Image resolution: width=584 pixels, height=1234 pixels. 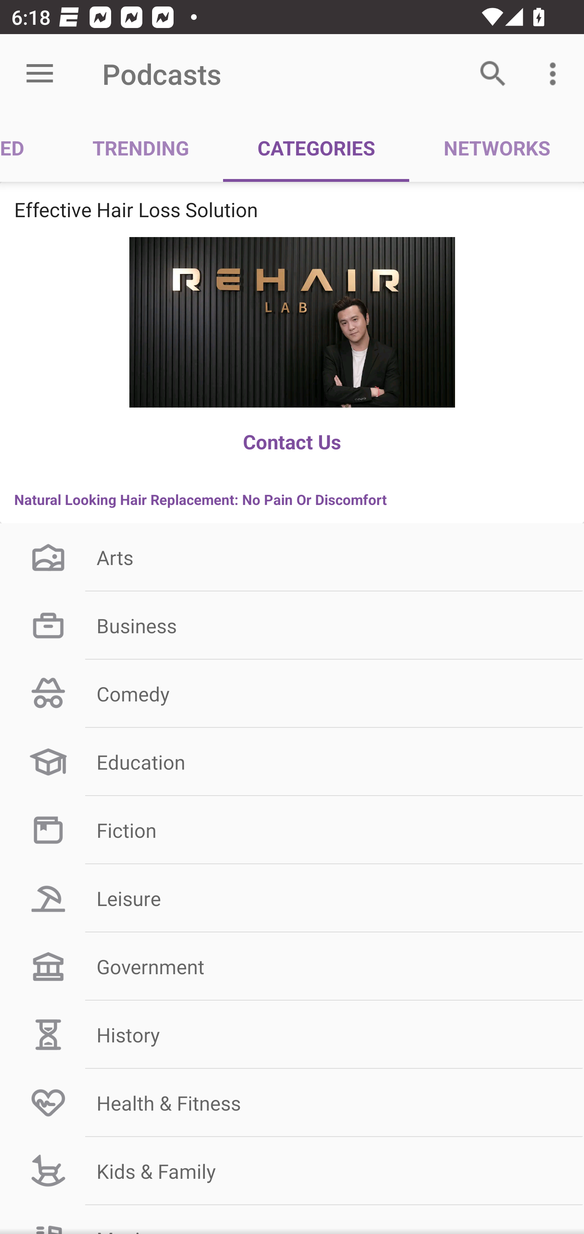 I want to click on Contact Us, so click(x=292, y=442).